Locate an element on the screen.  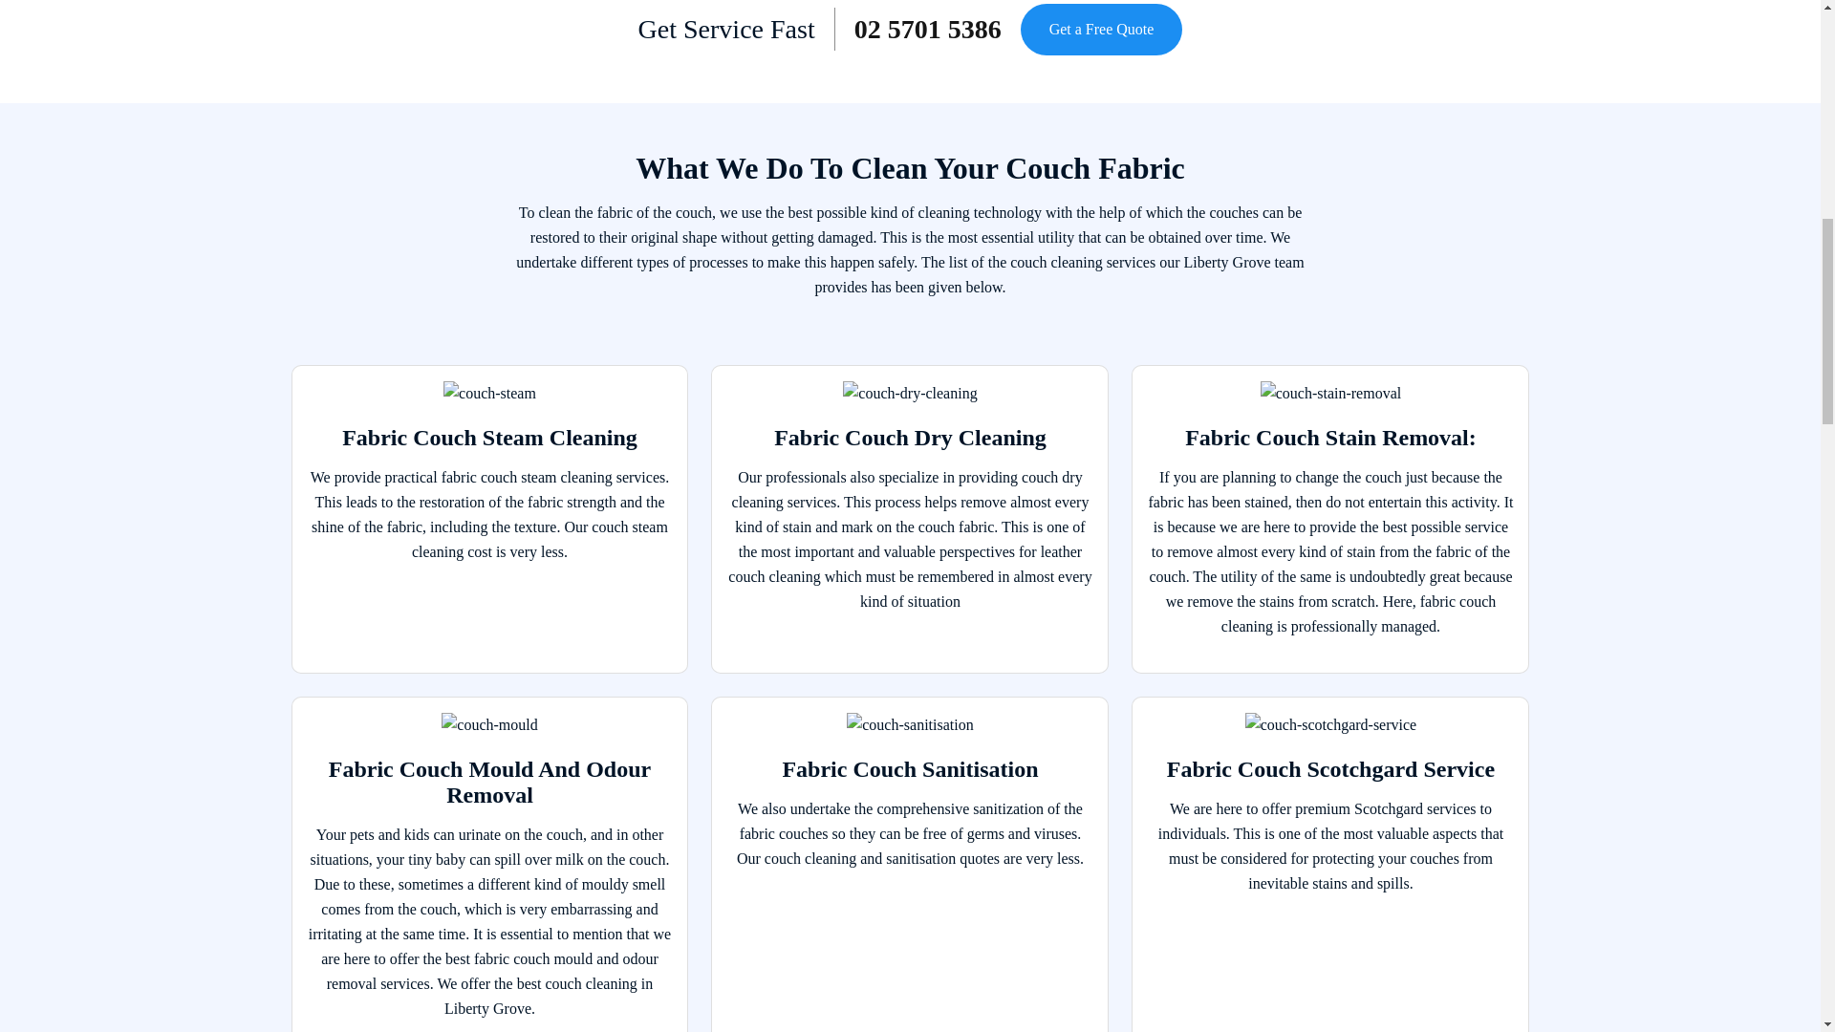
02 5701 5386 is located at coordinates (928, 29).